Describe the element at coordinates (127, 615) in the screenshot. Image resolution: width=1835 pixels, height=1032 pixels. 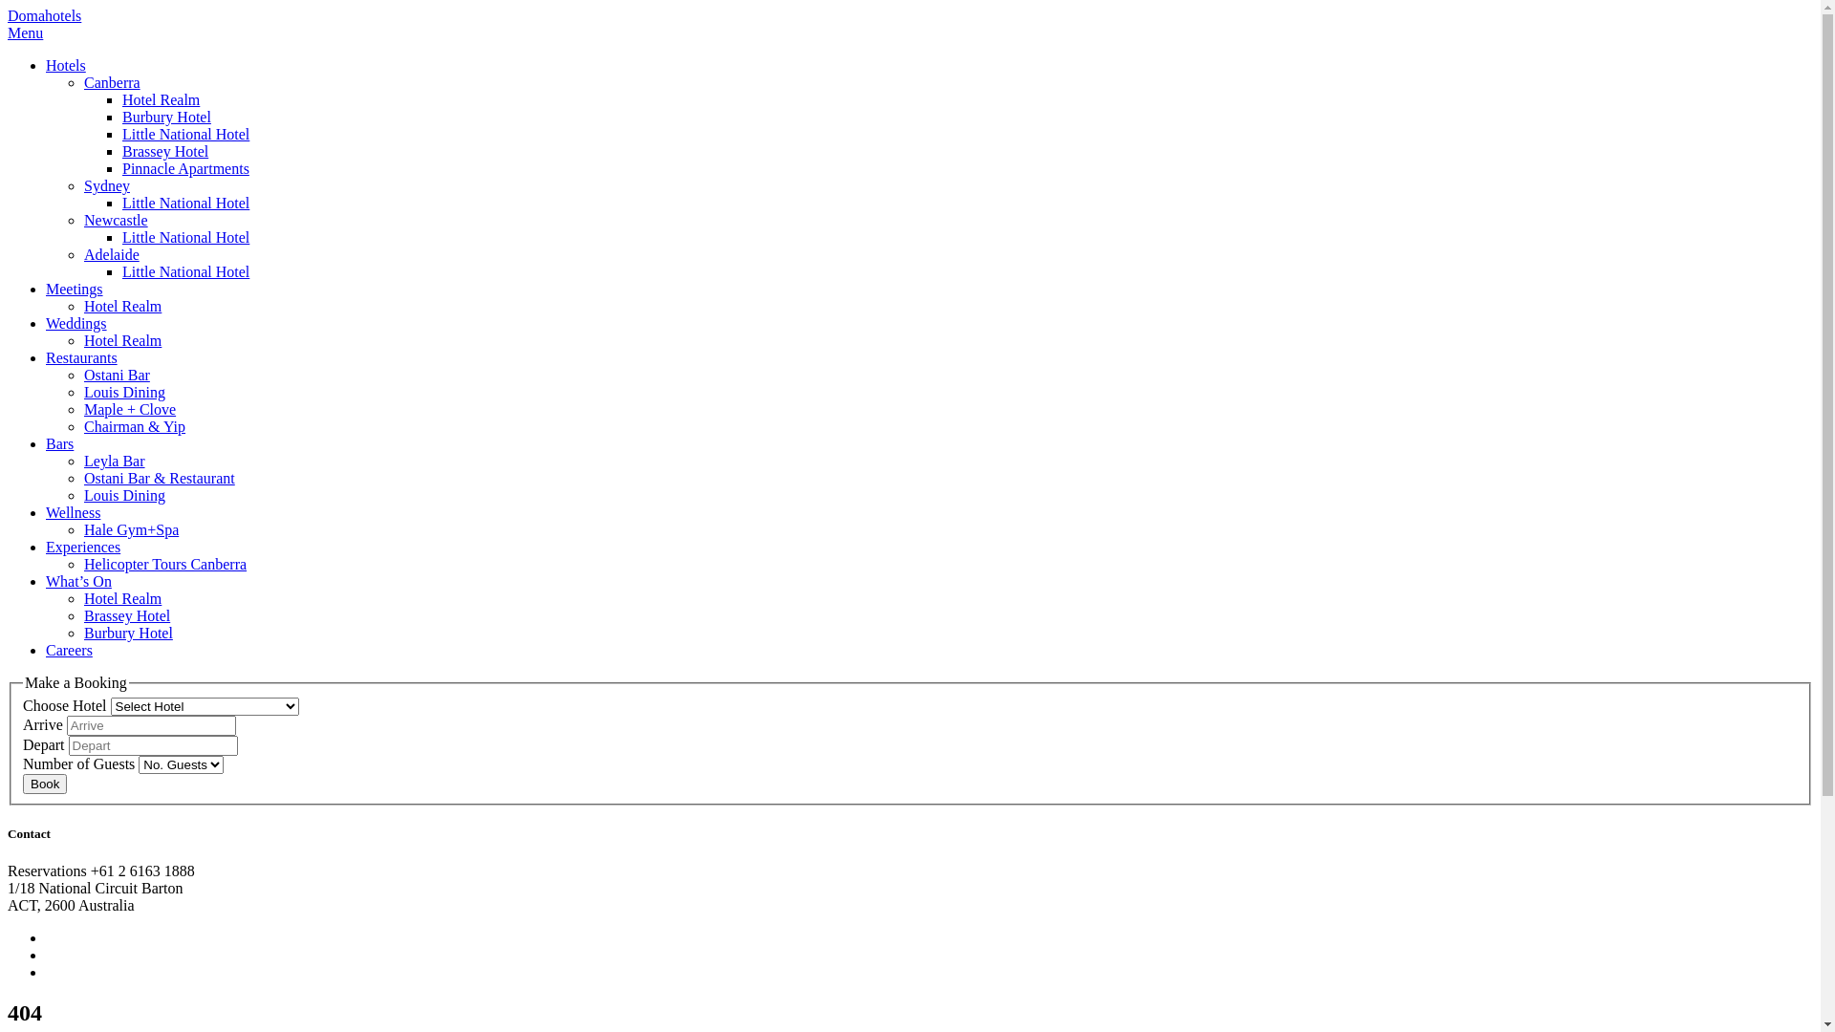
I see `Brassey Hotel` at that location.